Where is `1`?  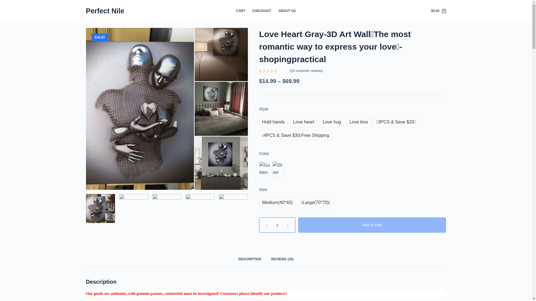
1 is located at coordinates (277, 225).